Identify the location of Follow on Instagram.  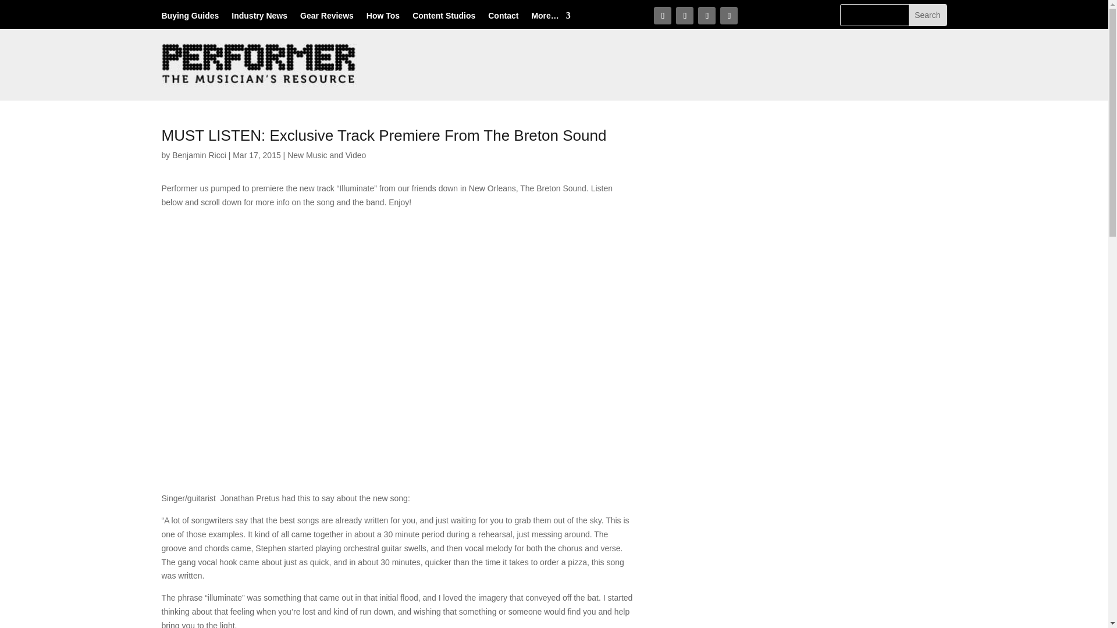
(707, 15).